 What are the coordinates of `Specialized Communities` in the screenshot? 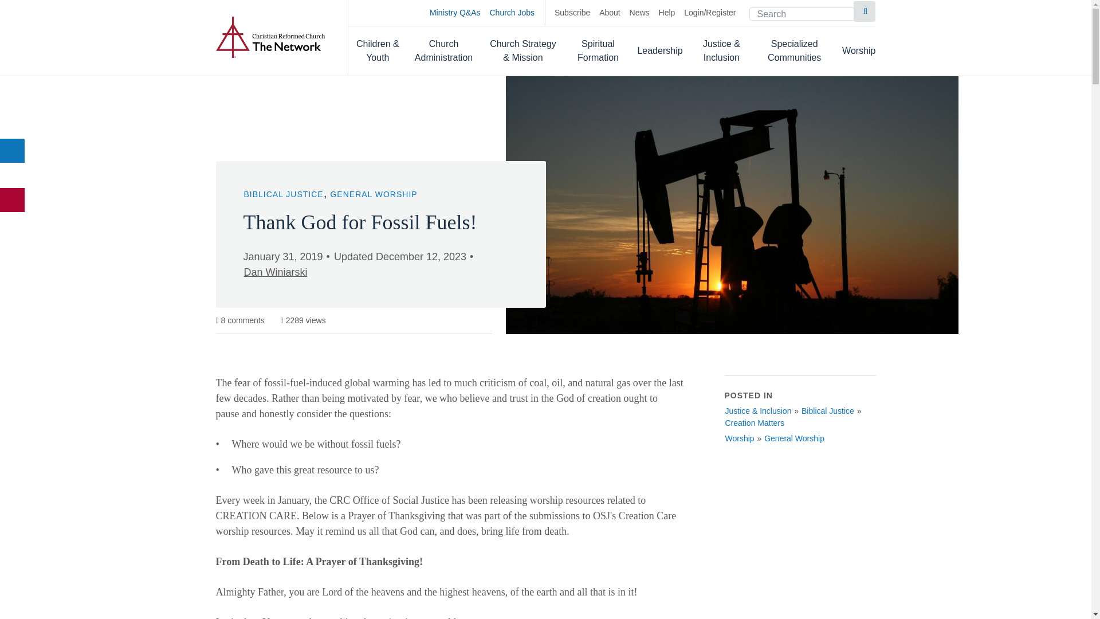 It's located at (794, 50).